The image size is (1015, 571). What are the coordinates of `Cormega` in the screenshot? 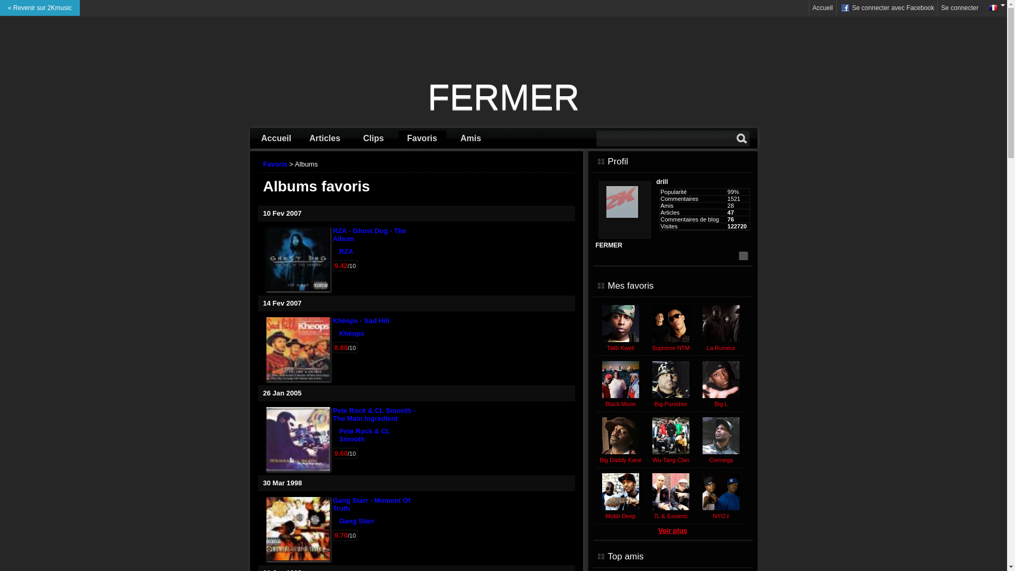 It's located at (721, 460).